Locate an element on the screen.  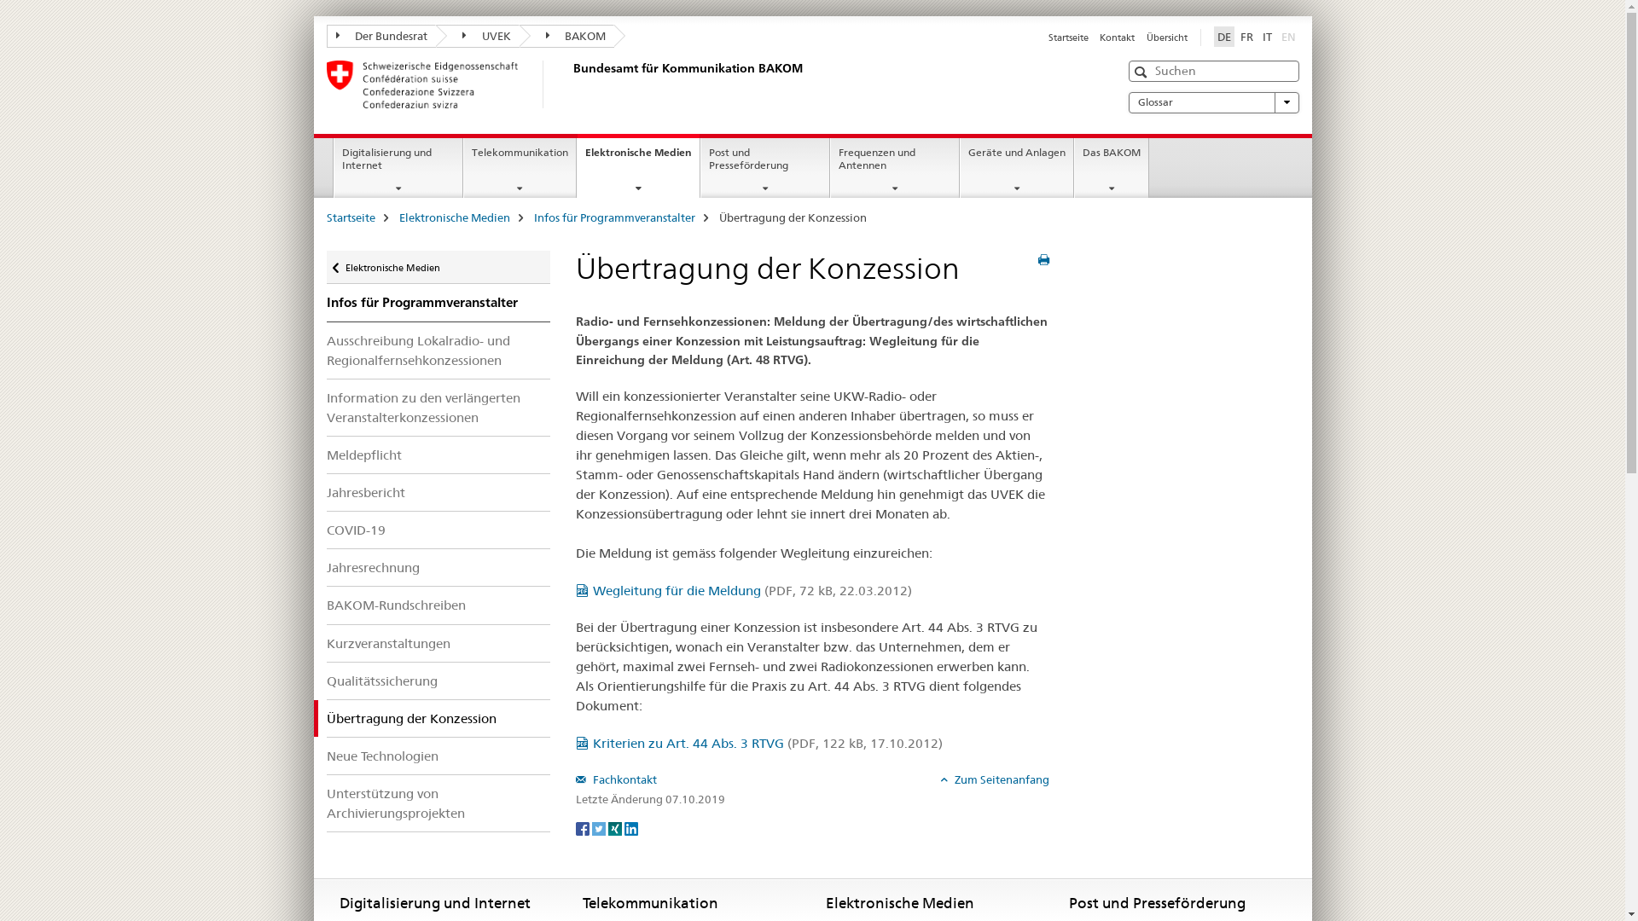
Elektronische Medien is located at coordinates (455, 217).